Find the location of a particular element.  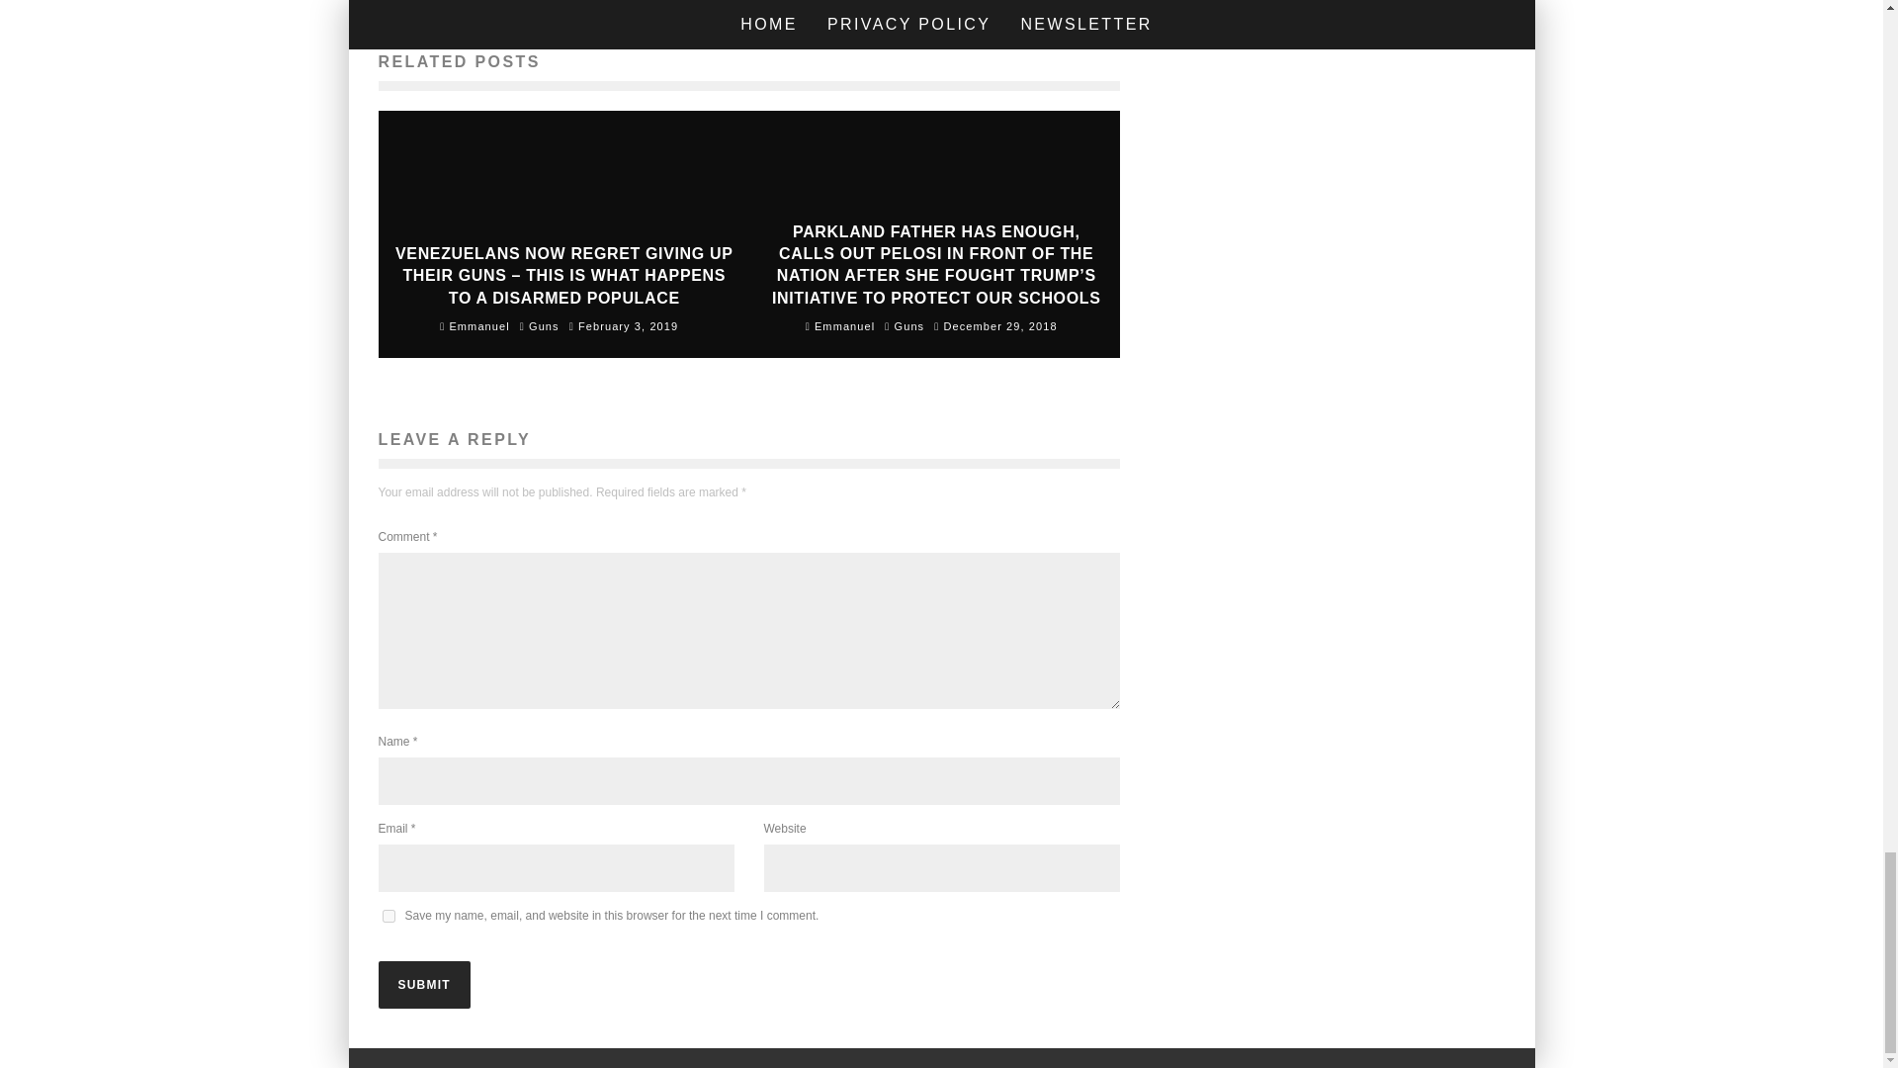

Emmanuel is located at coordinates (474, 326).